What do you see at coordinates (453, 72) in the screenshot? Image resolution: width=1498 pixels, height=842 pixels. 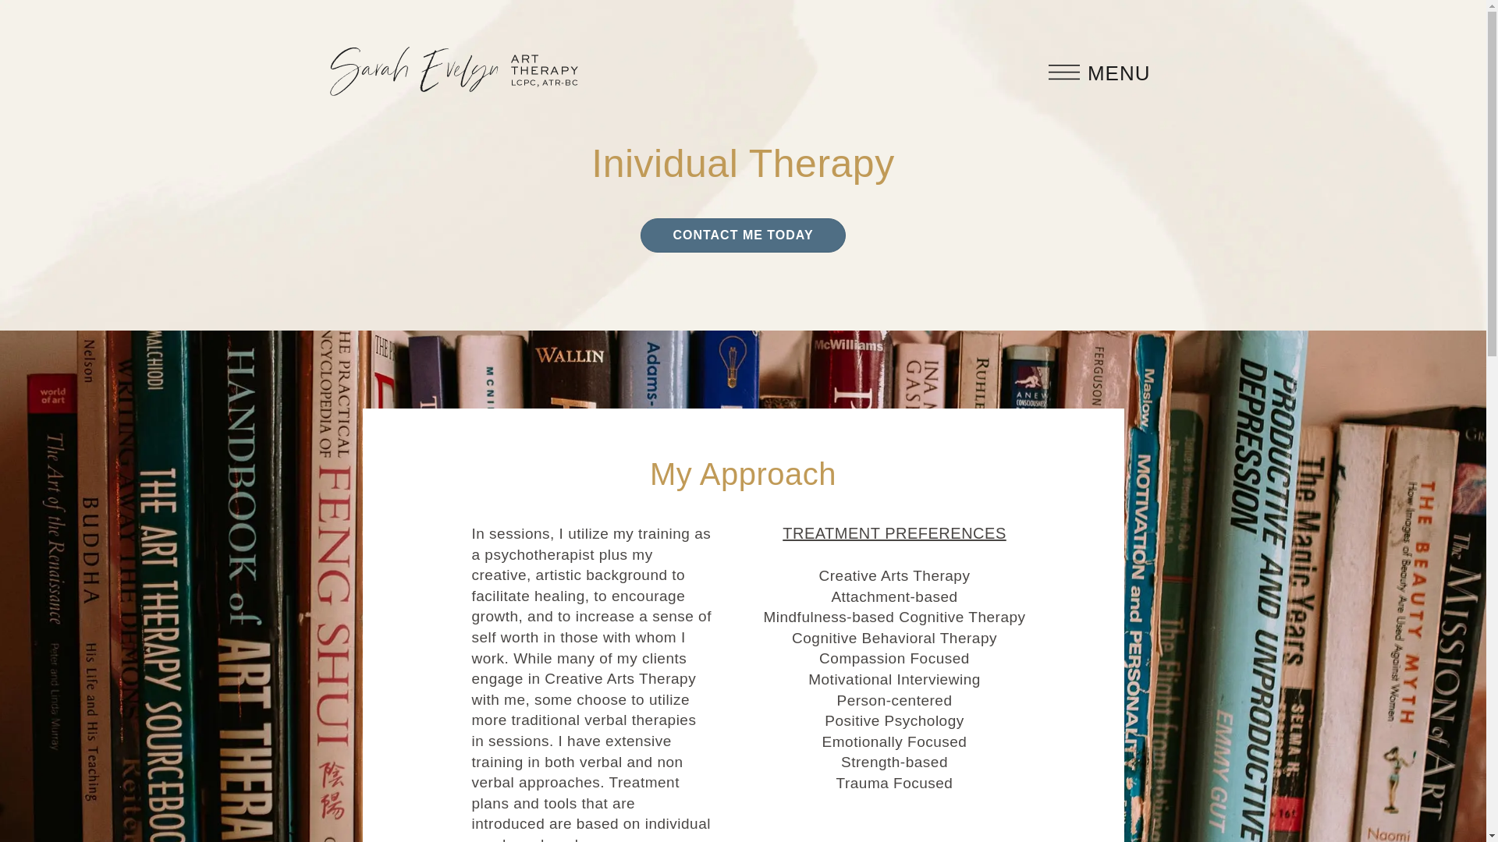 I see `Logo: Sarah Evelyn Art Therapy, LCPC, ATR-BC` at bounding box center [453, 72].